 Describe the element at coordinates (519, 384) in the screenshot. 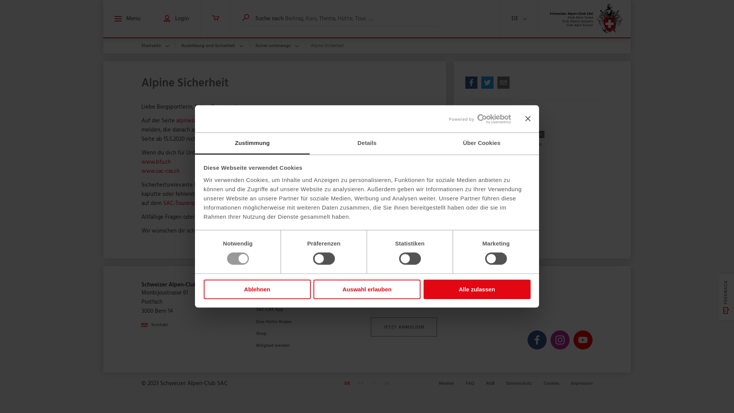

I see `Datenschutz` at that location.